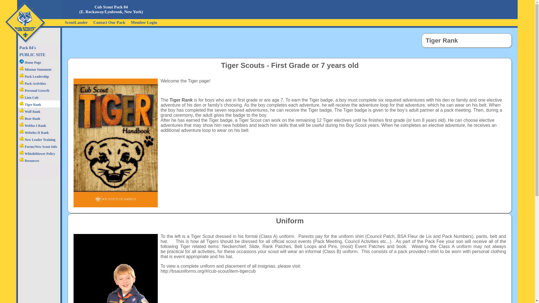 Image resolution: width=539 pixels, height=303 pixels. Describe the element at coordinates (36, 69) in the screenshot. I see `Mission Statement` at that location.